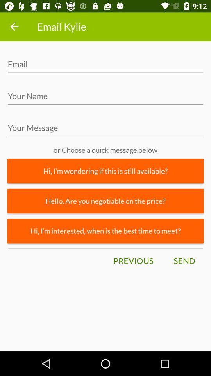 Image resolution: width=211 pixels, height=376 pixels. Describe the element at coordinates (105, 130) in the screenshot. I see `select the item above the or choose a icon` at that location.